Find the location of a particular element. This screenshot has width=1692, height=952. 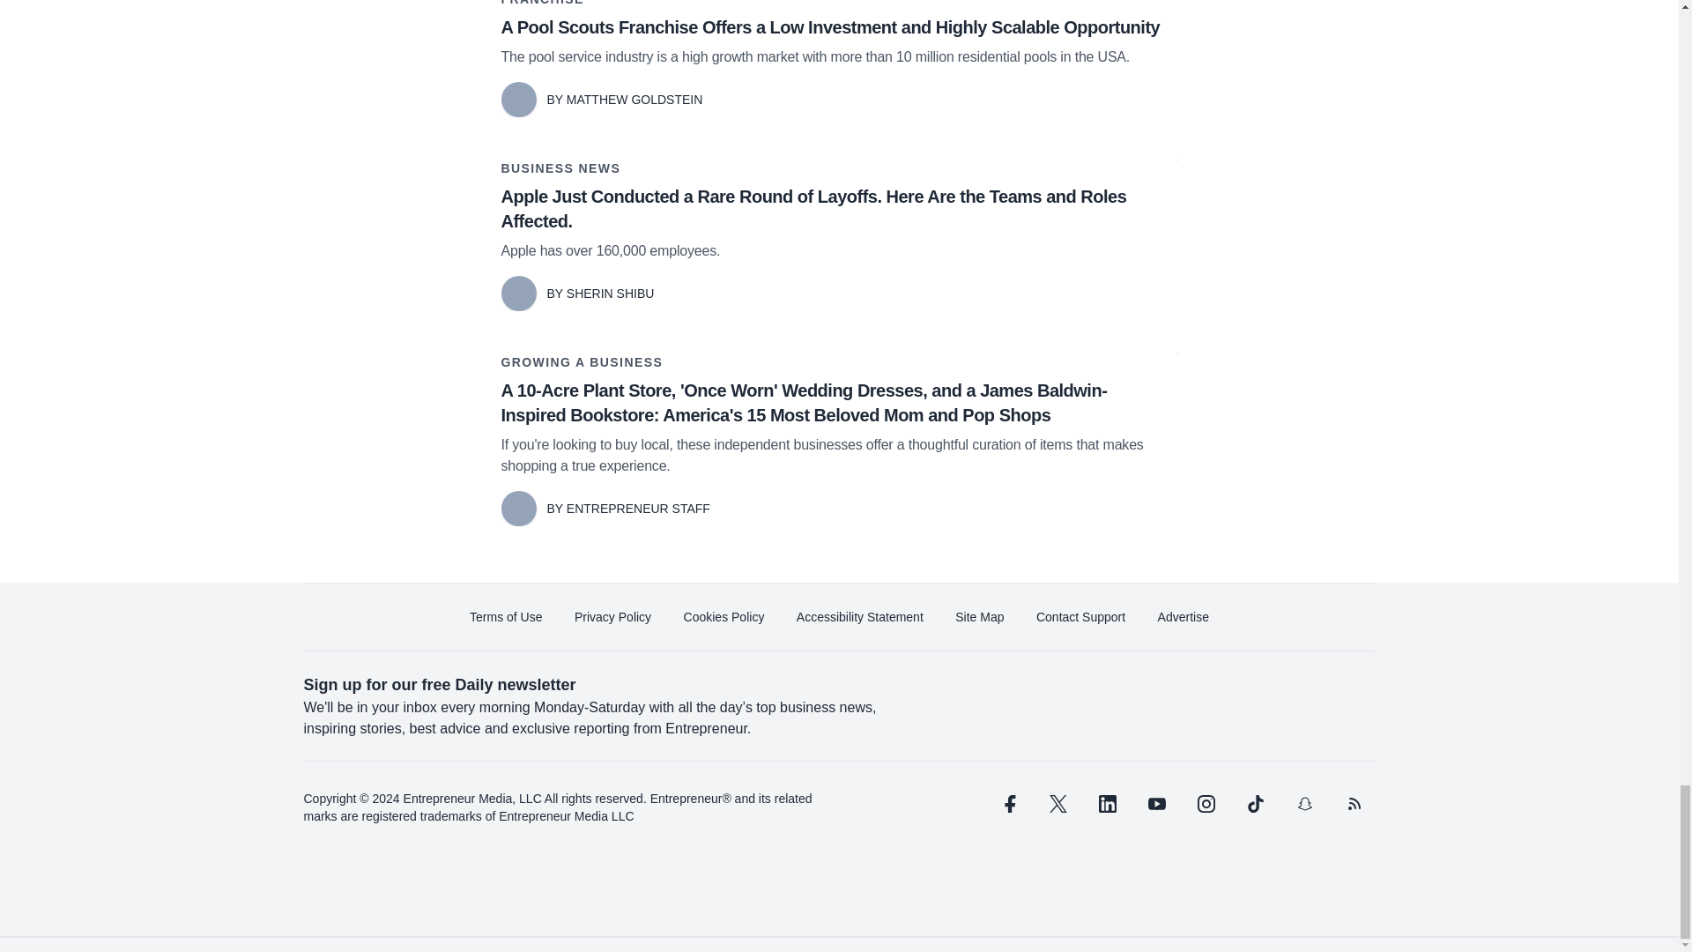

snapchat is located at coordinates (1303, 804).